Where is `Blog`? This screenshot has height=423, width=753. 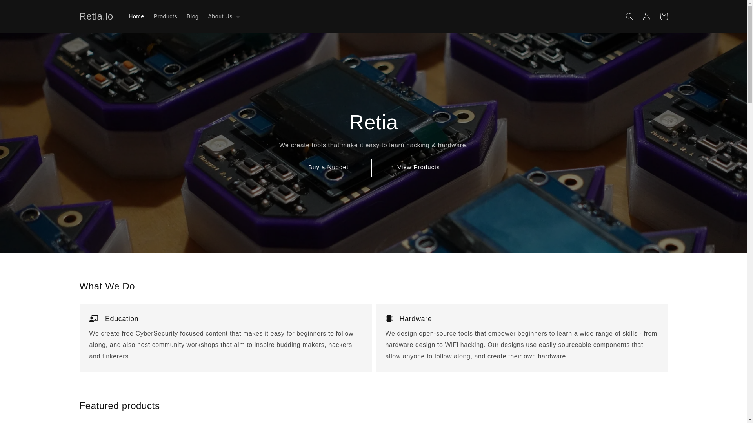
Blog is located at coordinates (193, 16).